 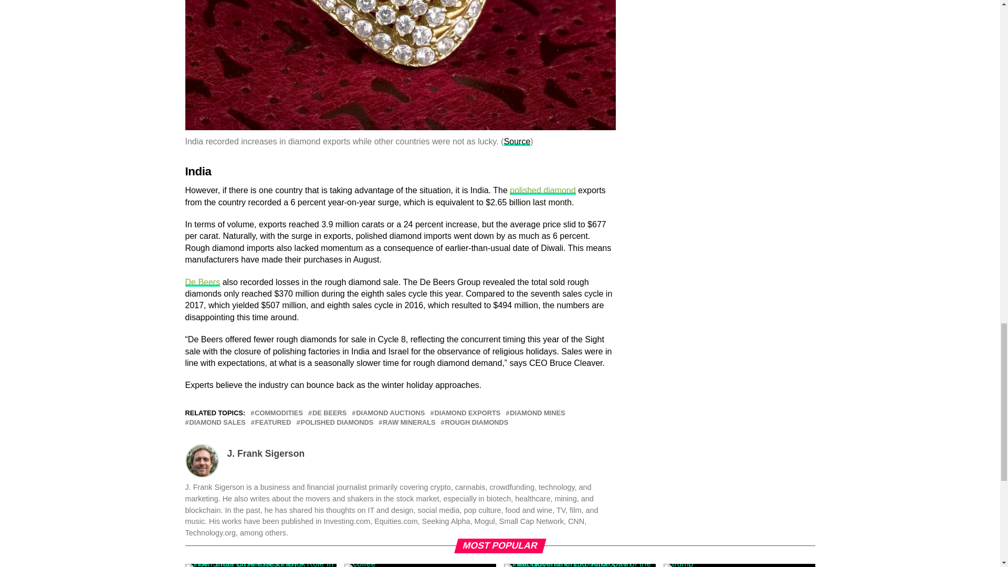 I want to click on Posts by J. Frank Sigerson, so click(x=266, y=454).